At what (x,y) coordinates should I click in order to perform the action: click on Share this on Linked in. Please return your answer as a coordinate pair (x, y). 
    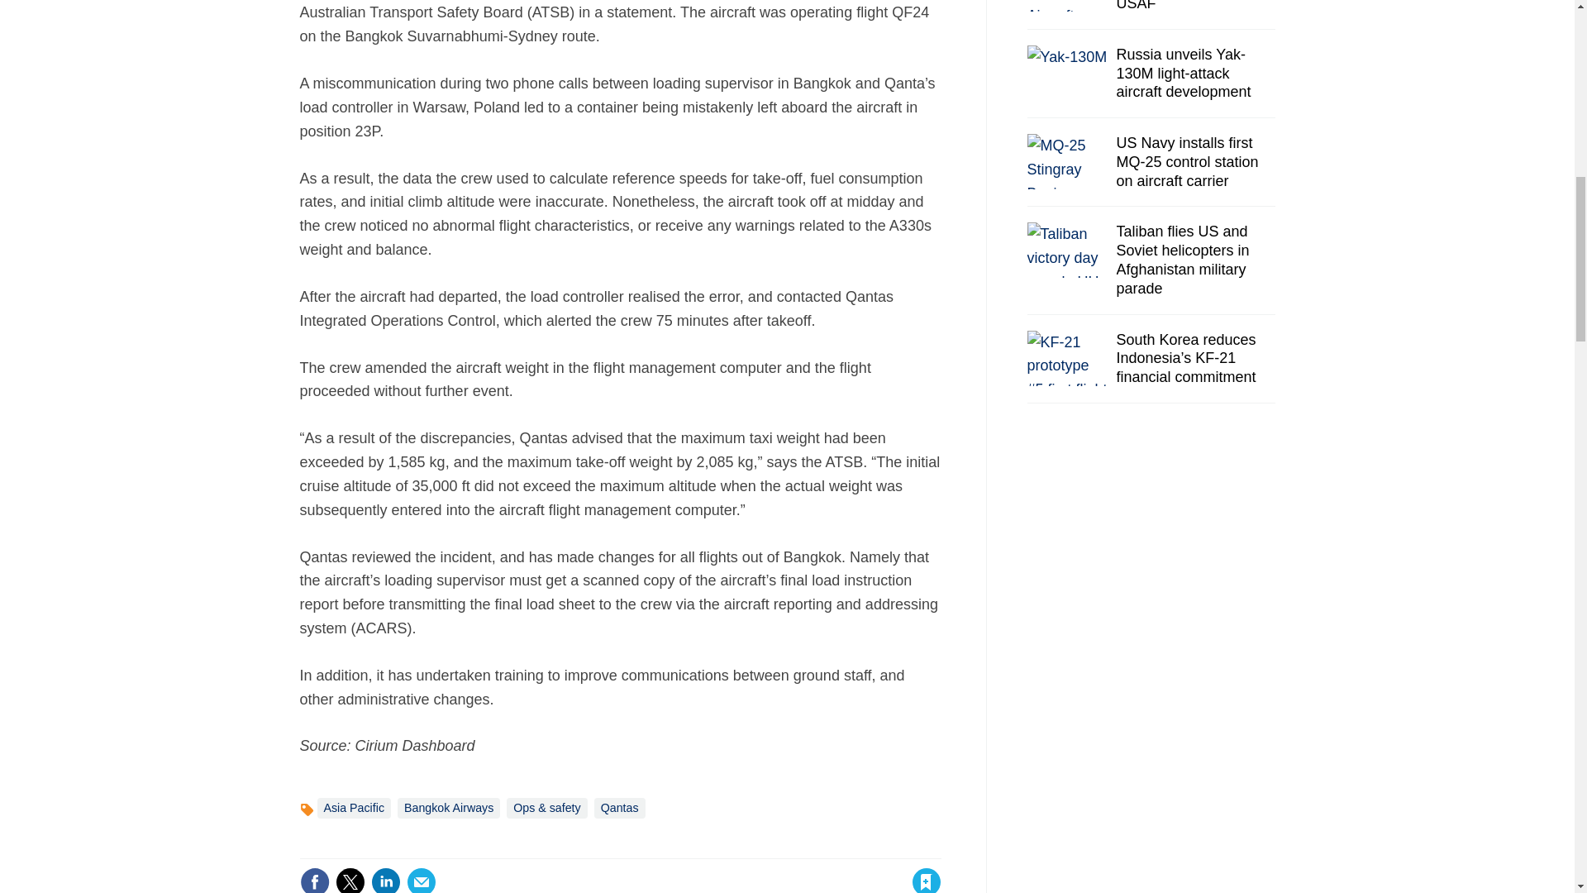
    Looking at the image, I should click on (384, 880).